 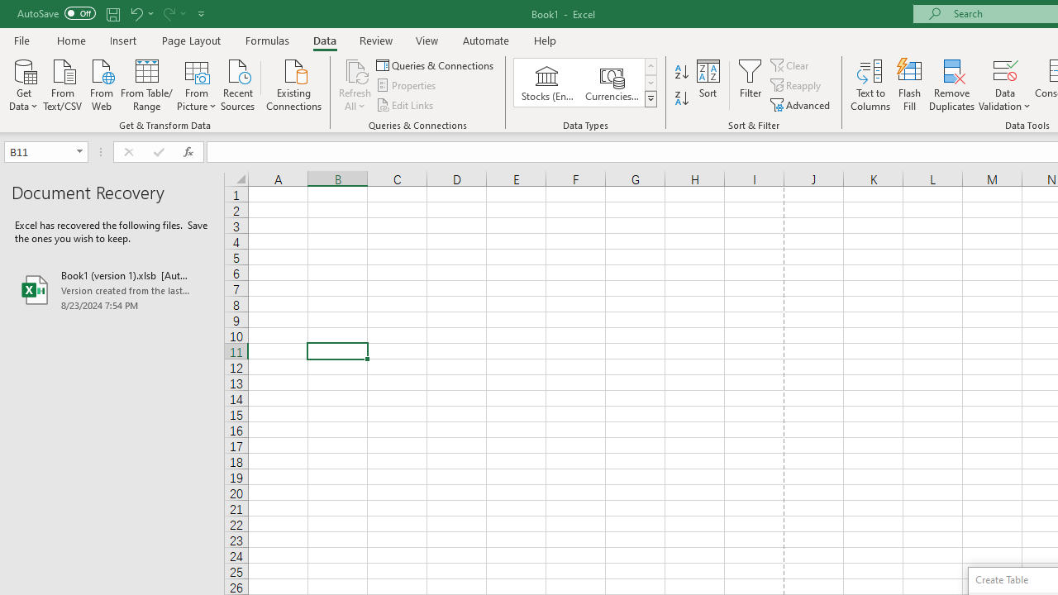 I want to click on Flash Fill, so click(x=910, y=84).